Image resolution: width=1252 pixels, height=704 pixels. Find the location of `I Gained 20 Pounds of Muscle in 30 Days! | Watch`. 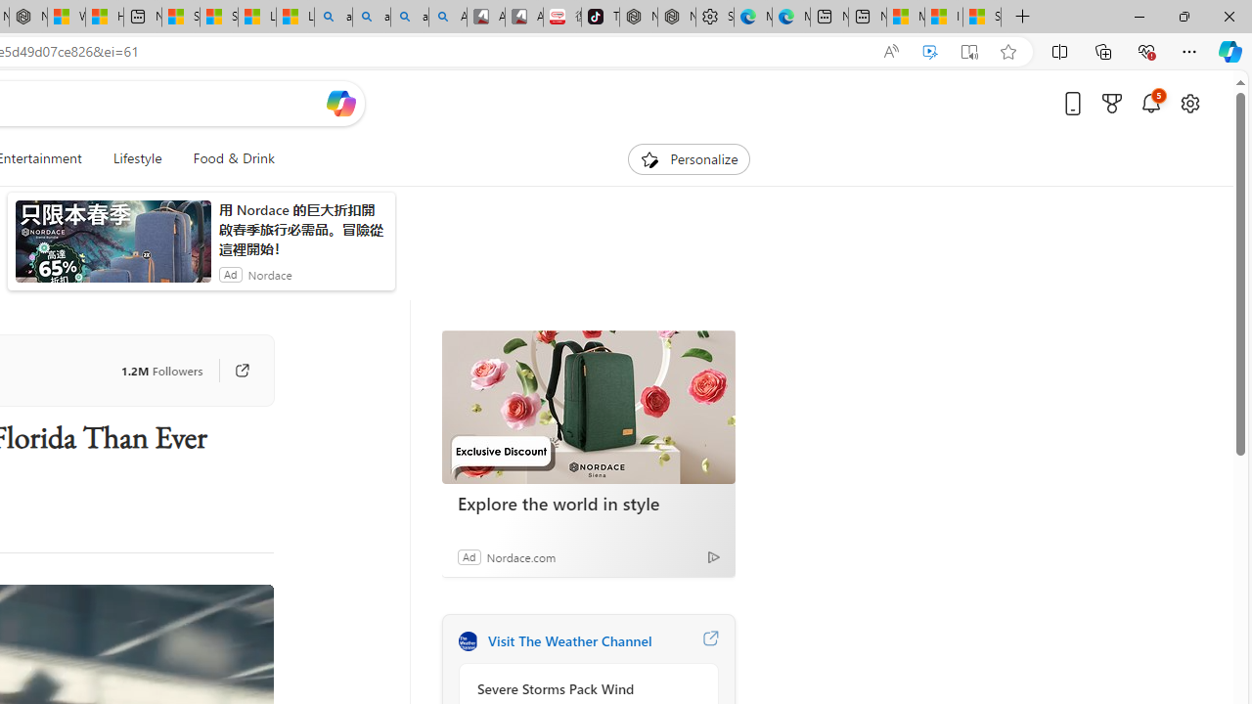

I Gained 20 Pounds of Muscle in 30 Days! | Watch is located at coordinates (943, 18).